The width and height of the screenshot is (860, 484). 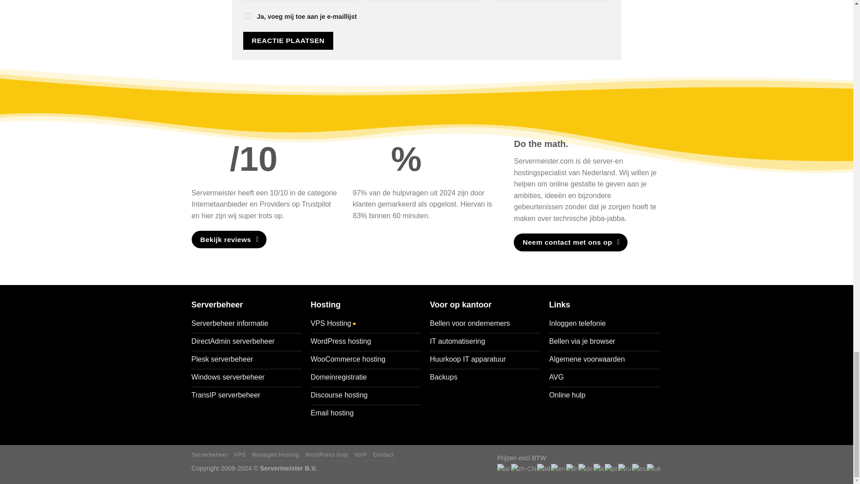 What do you see at coordinates (572, 468) in the screenshot?
I see `French` at bounding box center [572, 468].